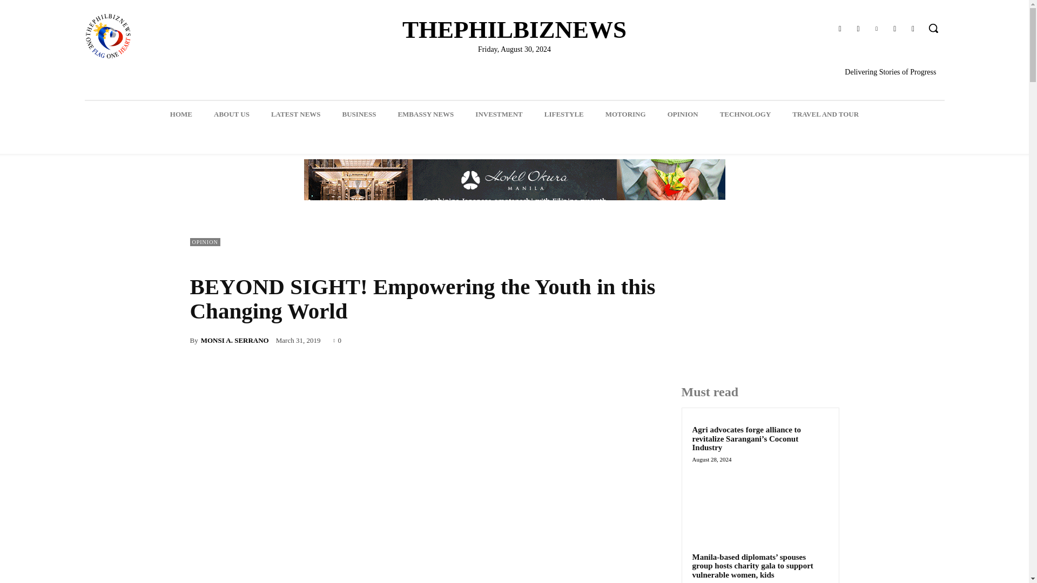  I want to click on ABOUT US, so click(231, 114).